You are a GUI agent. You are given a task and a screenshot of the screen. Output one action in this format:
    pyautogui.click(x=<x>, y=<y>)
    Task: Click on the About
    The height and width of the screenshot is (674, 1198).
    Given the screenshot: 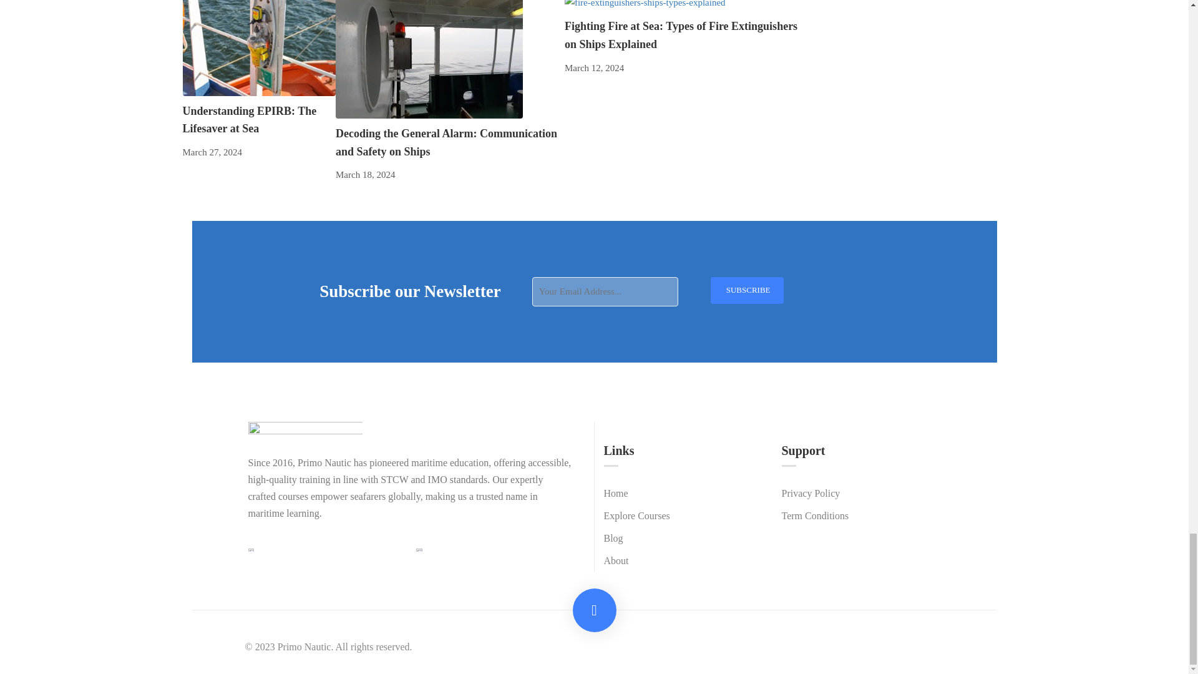 What is the action you would take?
    pyautogui.click(x=616, y=560)
    